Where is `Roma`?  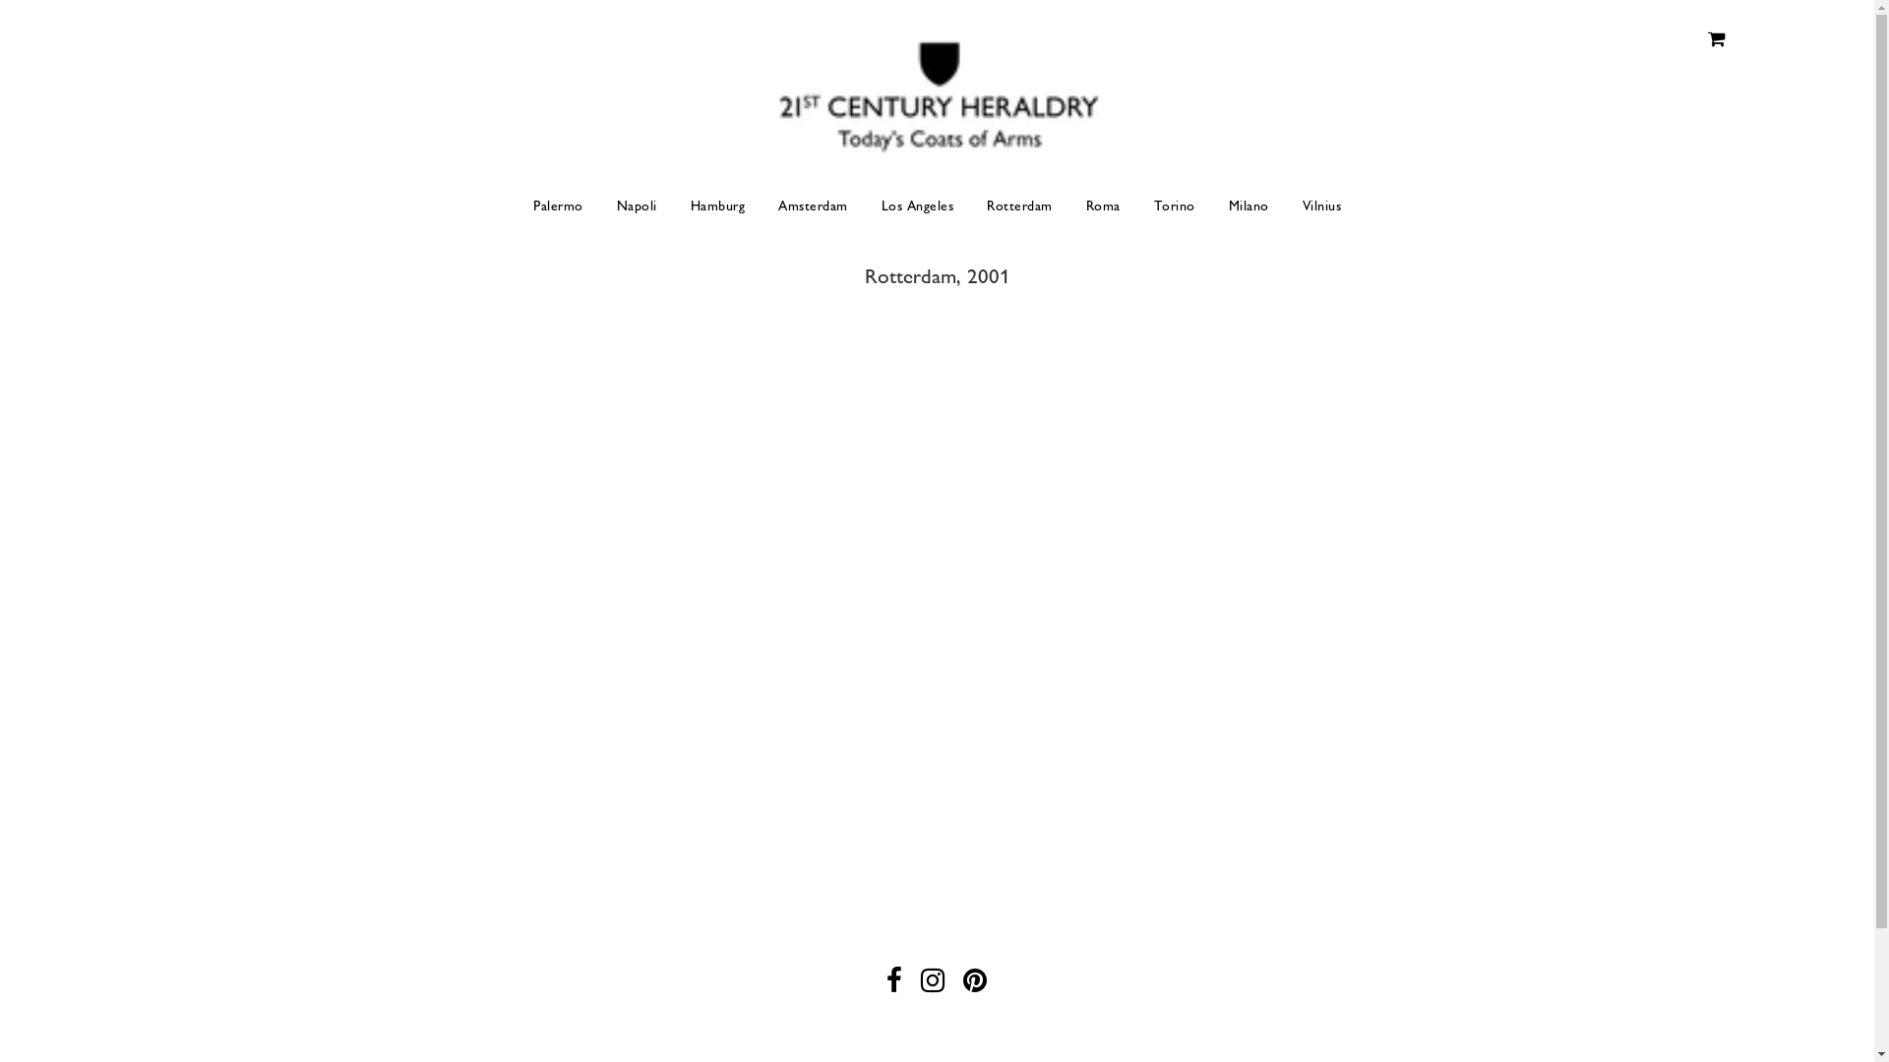
Roma is located at coordinates (1102, 206).